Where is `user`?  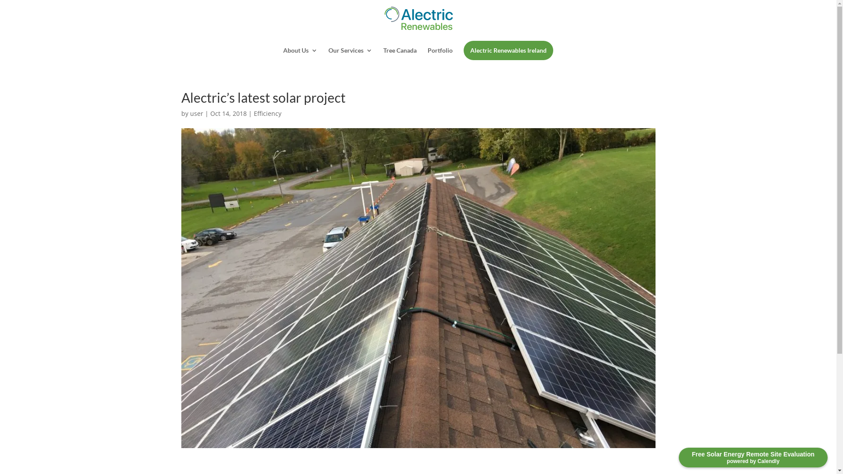 user is located at coordinates (196, 113).